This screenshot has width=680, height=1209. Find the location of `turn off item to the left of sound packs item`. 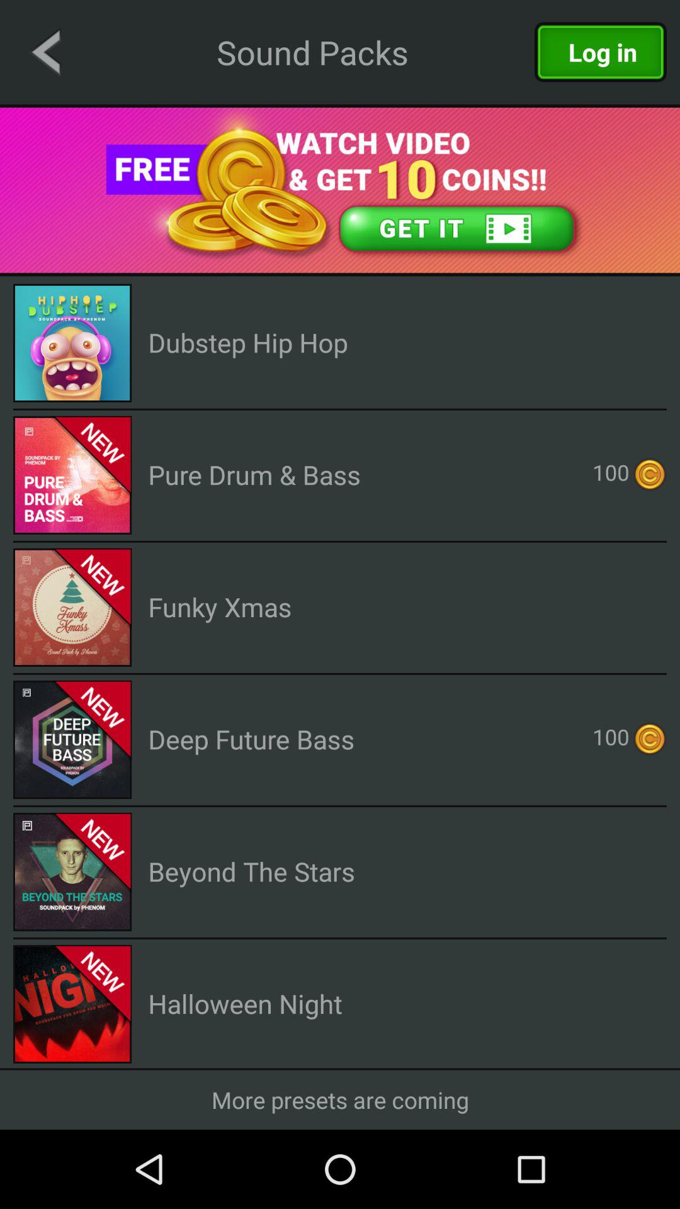

turn off item to the left of sound packs item is located at coordinates (45, 52).